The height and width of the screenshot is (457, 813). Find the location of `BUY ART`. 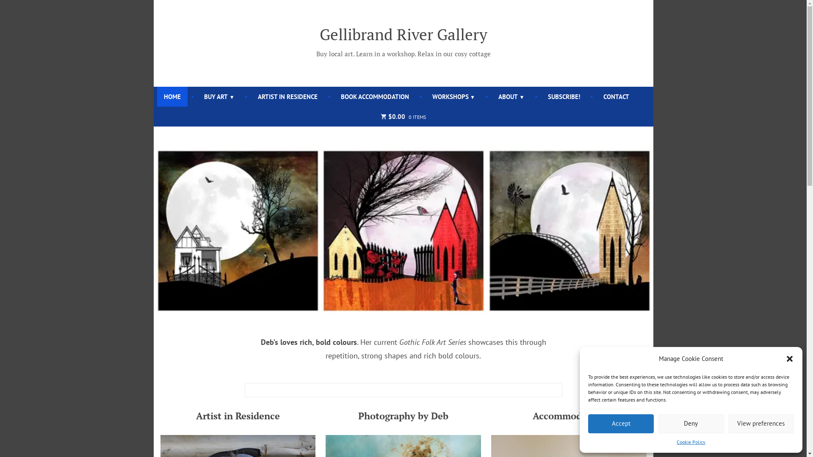

BUY ART is located at coordinates (219, 96).